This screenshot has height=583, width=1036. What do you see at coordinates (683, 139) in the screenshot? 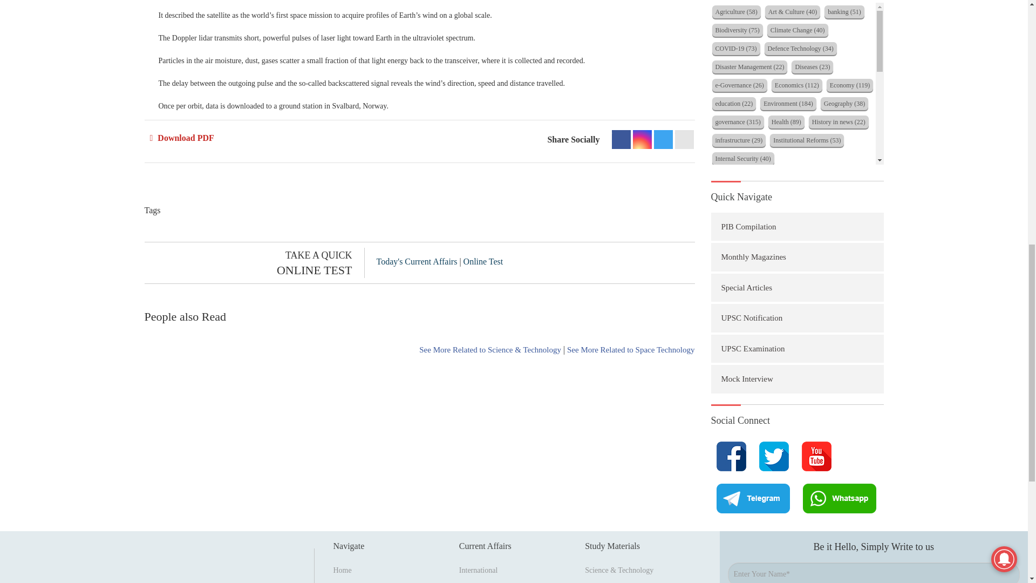
I see `Google Gmail` at bounding box center [683, 139].